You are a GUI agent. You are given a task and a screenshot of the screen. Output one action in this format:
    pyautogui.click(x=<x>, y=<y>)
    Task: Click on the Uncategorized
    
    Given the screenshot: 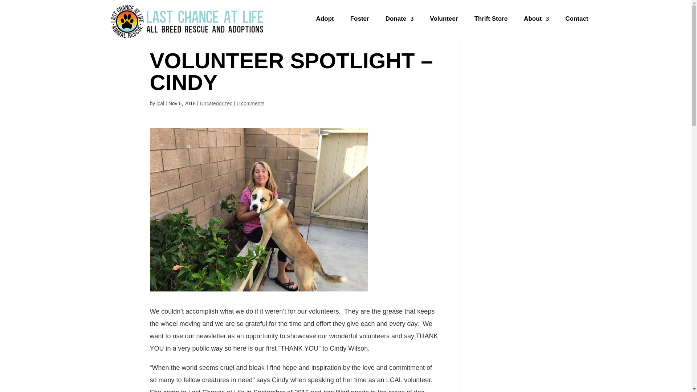 What is the action you would take?
    pyautogui.click(x=216, y=103)
    